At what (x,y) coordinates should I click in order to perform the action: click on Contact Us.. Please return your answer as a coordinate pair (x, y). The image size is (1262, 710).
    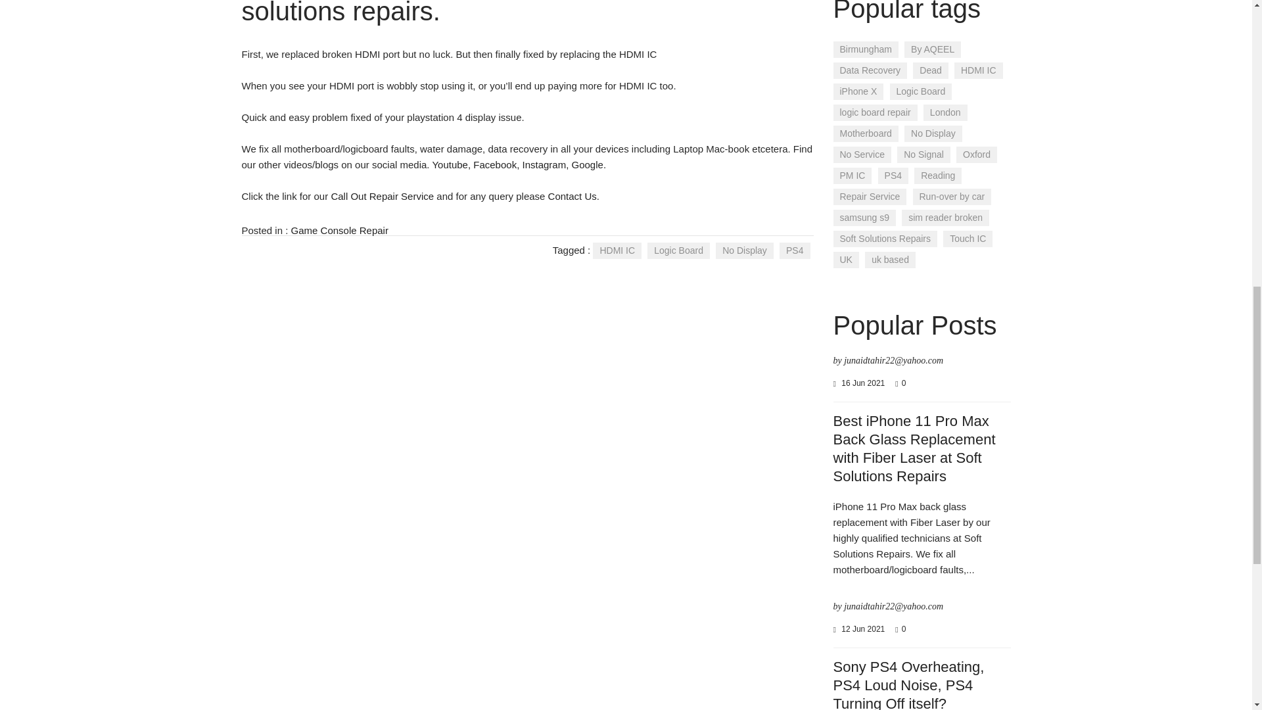
    Looking at the image, I should click on (573, 196).